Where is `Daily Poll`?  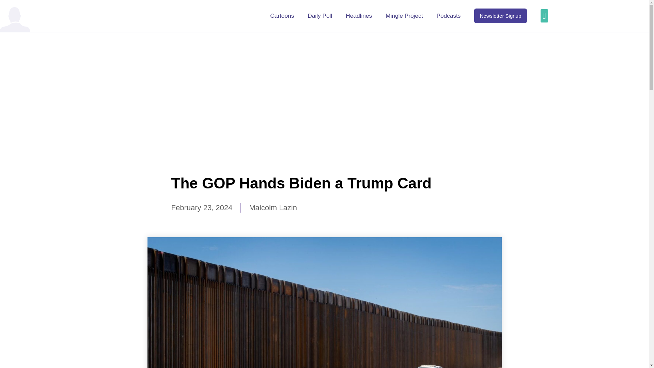
Daily Poll is located at coordinates (320, 16).